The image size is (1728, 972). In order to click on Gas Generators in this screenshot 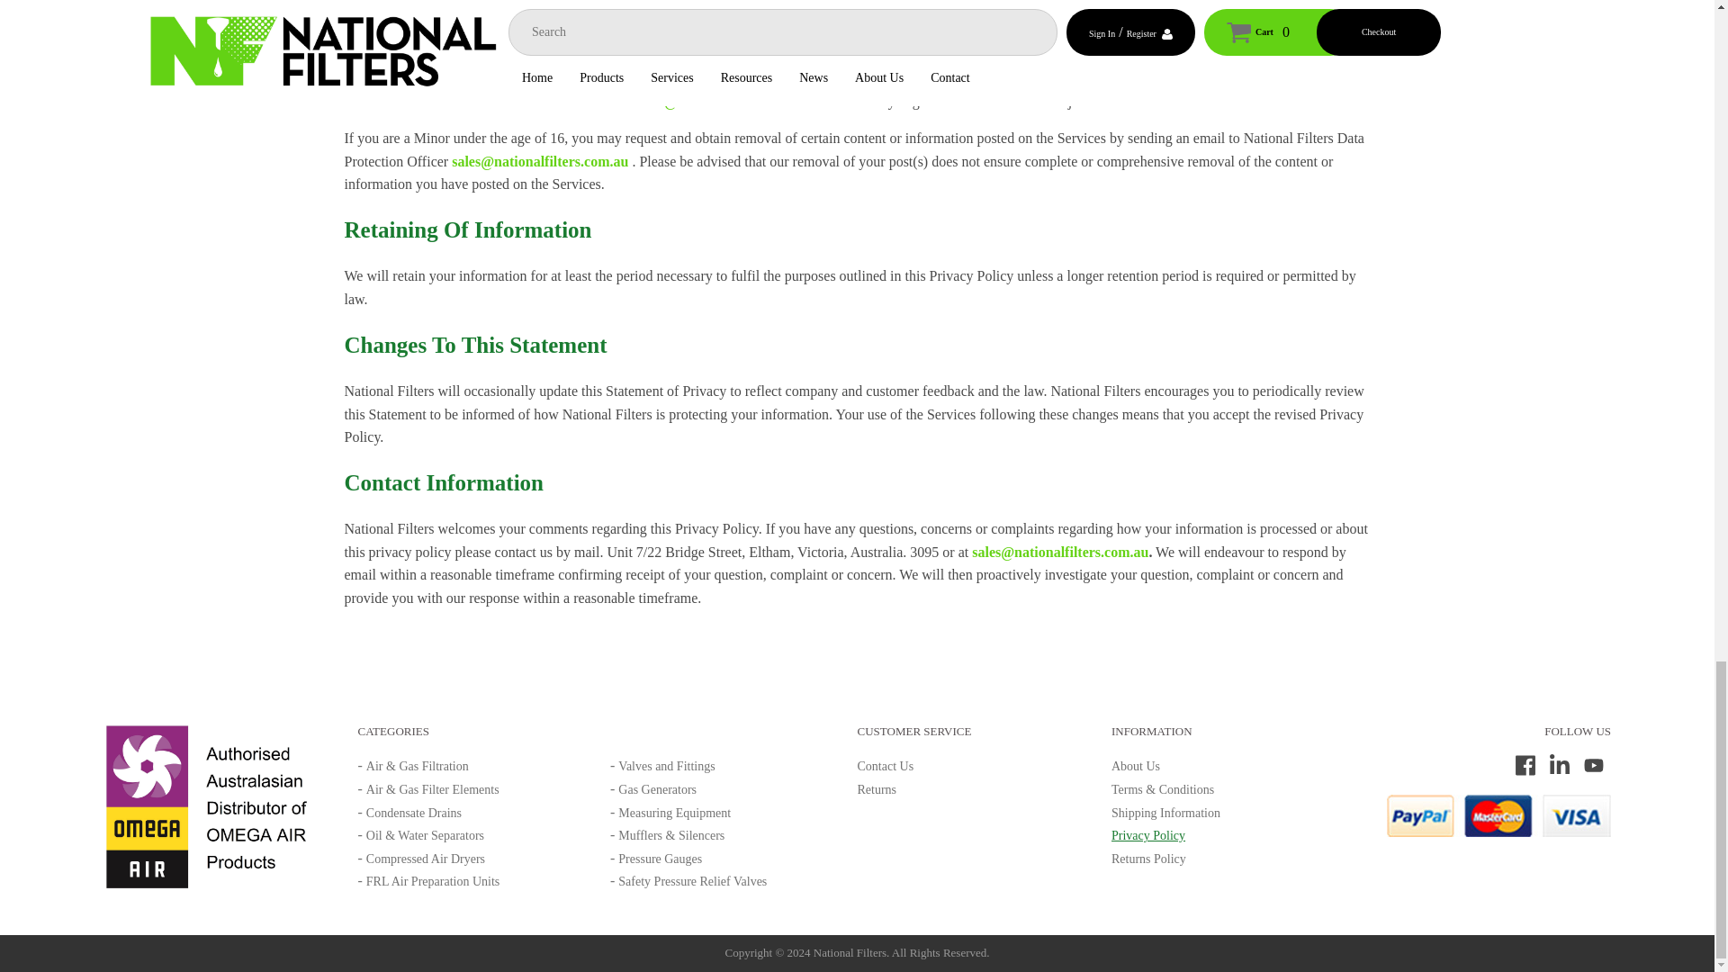, I will do `click(657, 789)`.